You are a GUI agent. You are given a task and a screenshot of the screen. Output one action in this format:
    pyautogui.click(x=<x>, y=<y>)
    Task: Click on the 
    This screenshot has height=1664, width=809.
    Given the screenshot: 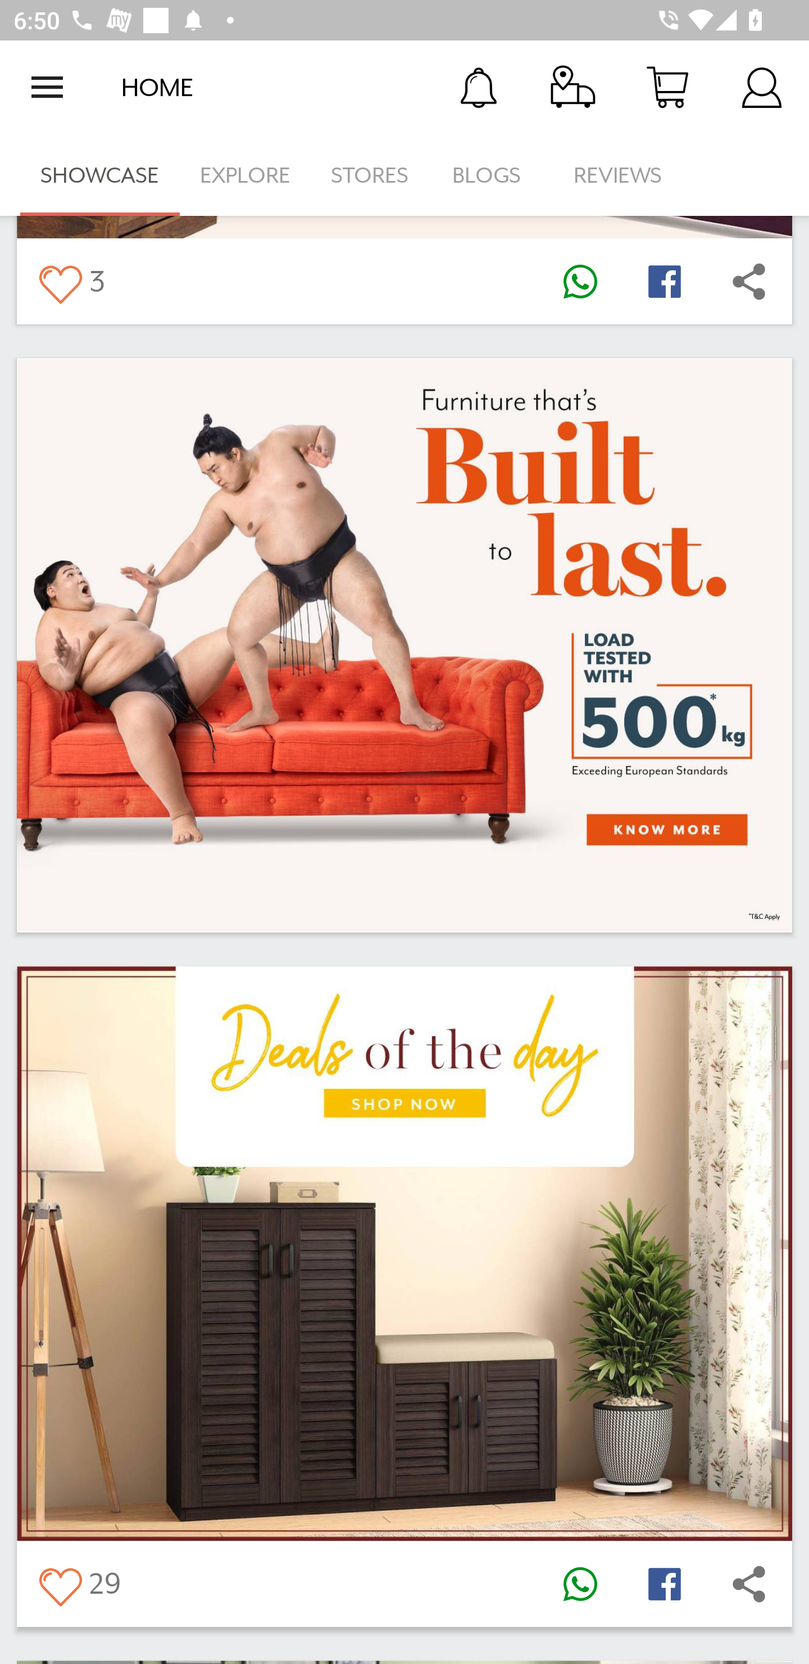 What is the action you would take?
    pyautogui.click(x=60, y=1584)
    